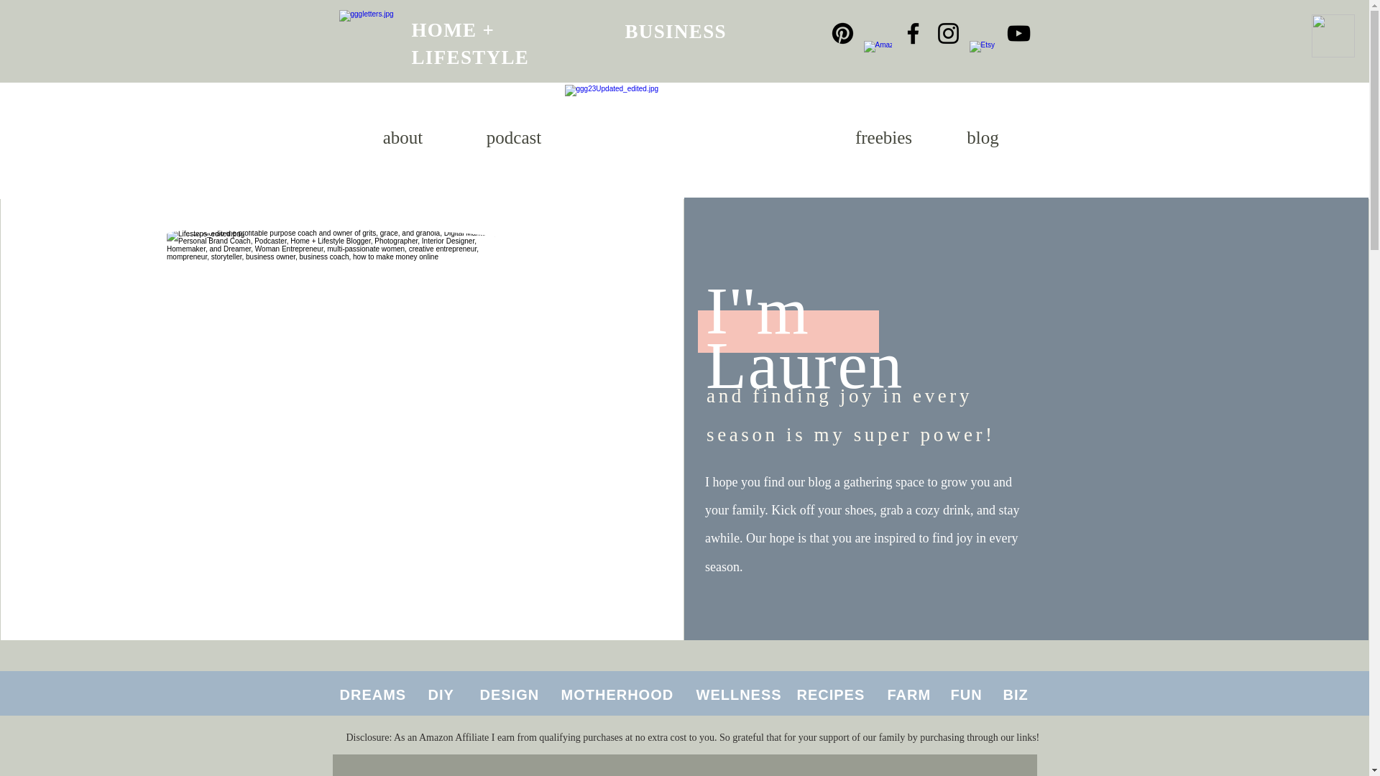  What do you see at coordinates (737, 694) in the screenshot?
I see `WELLNESS` at bounding box center [737, 694].